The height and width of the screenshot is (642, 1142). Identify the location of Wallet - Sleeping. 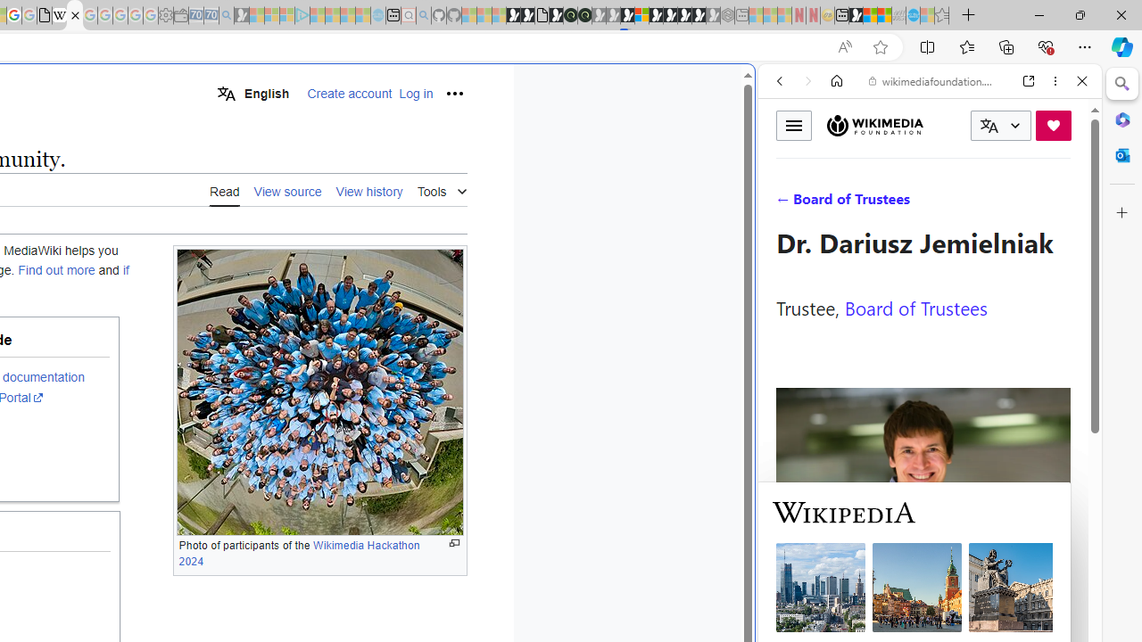
(180, 16).